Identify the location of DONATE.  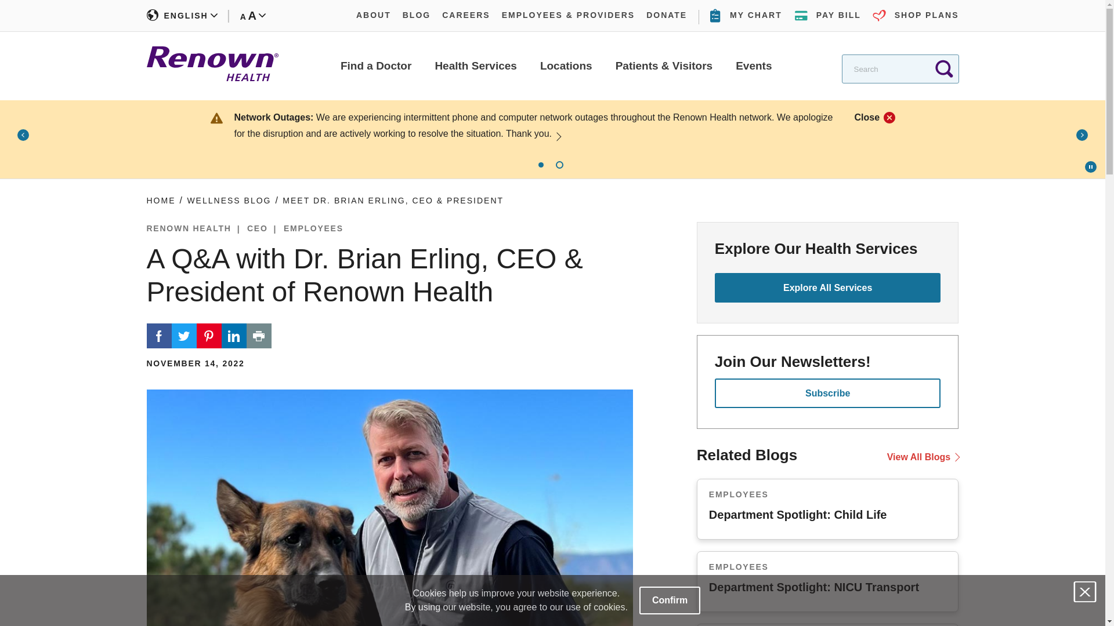
(160, 201).